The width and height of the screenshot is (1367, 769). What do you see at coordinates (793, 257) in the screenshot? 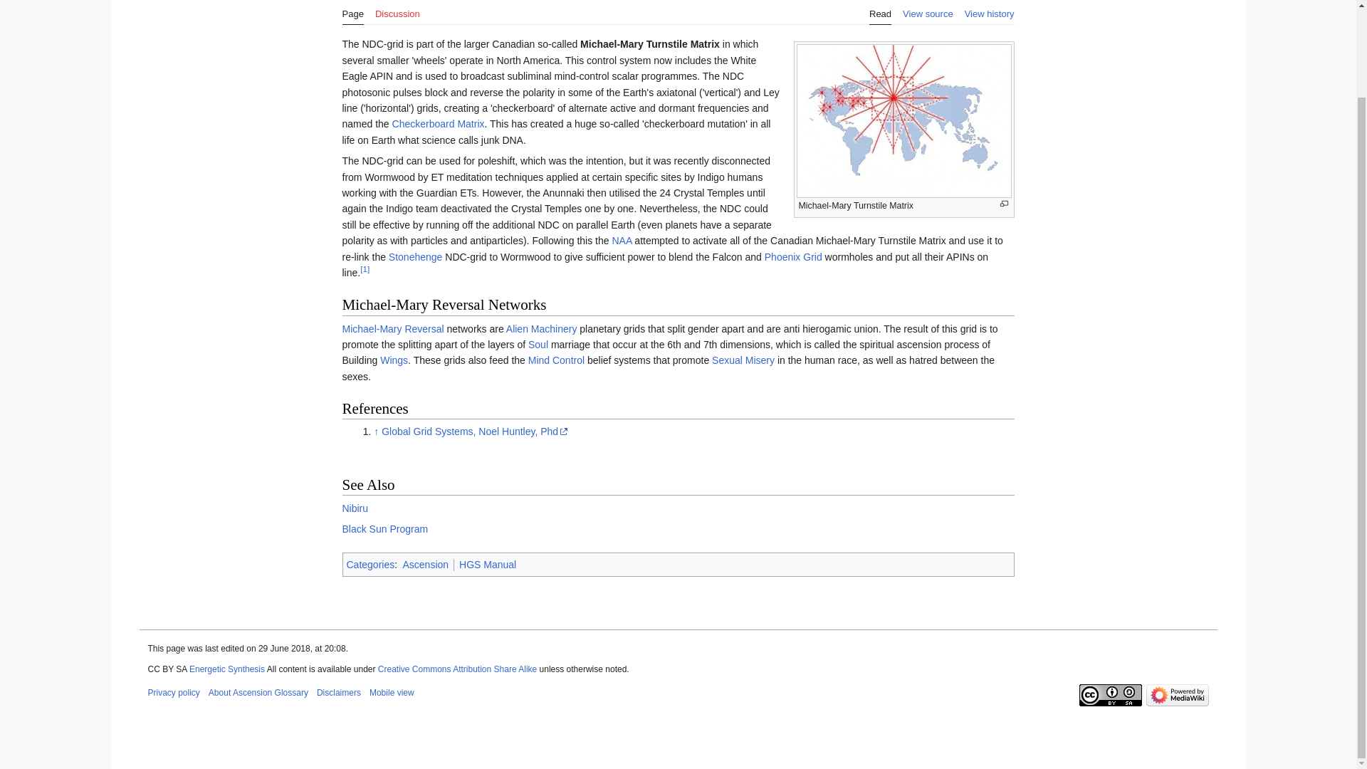
I see `Phoenix Grid` at bounding box center [793, 257].